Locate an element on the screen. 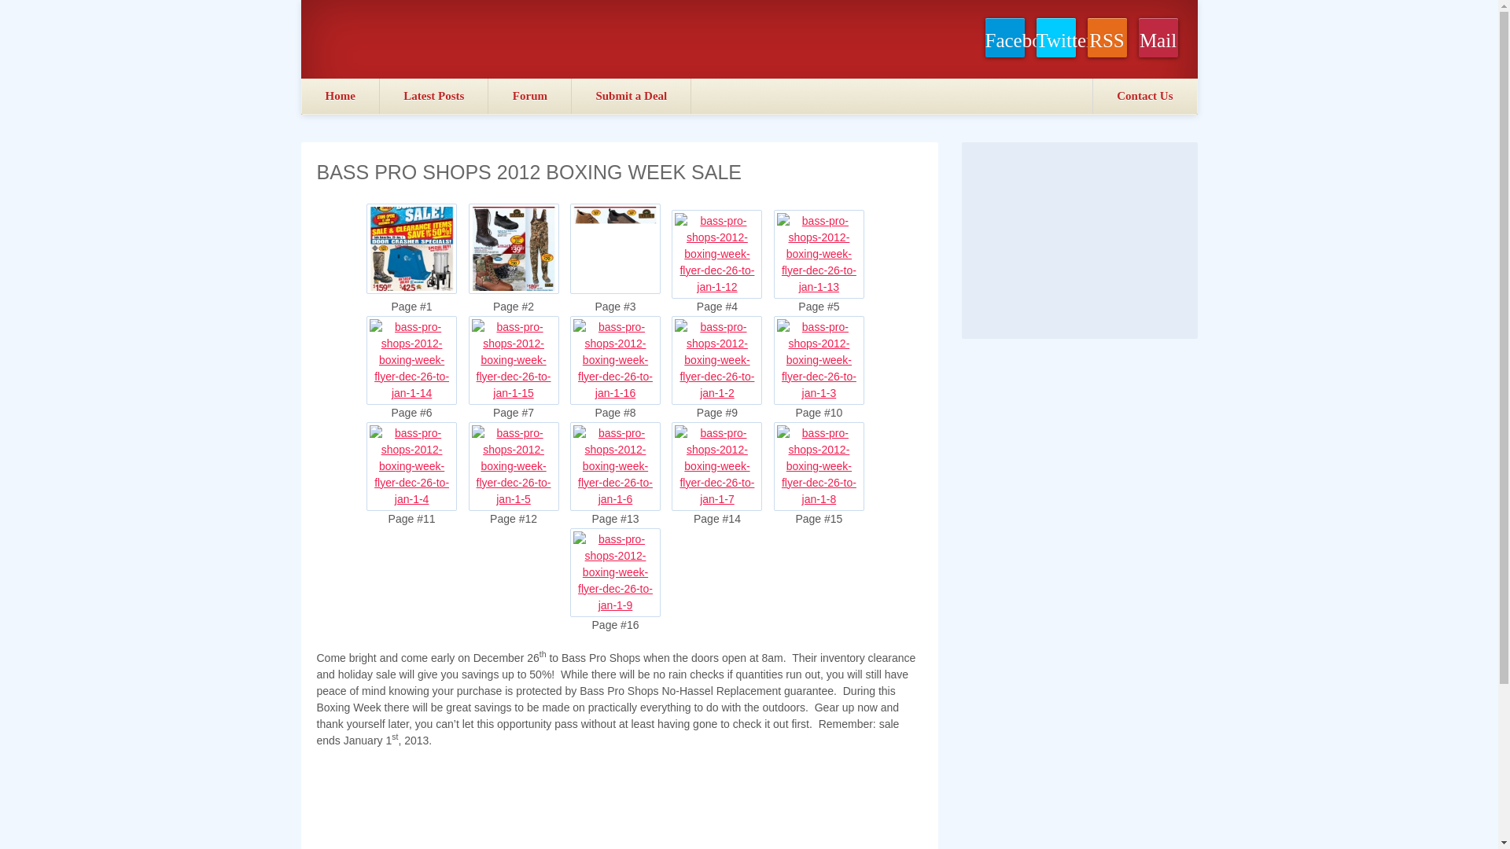  Stay up-to-date with the best Boxing Day deals is located at coordinates (1158, 38).